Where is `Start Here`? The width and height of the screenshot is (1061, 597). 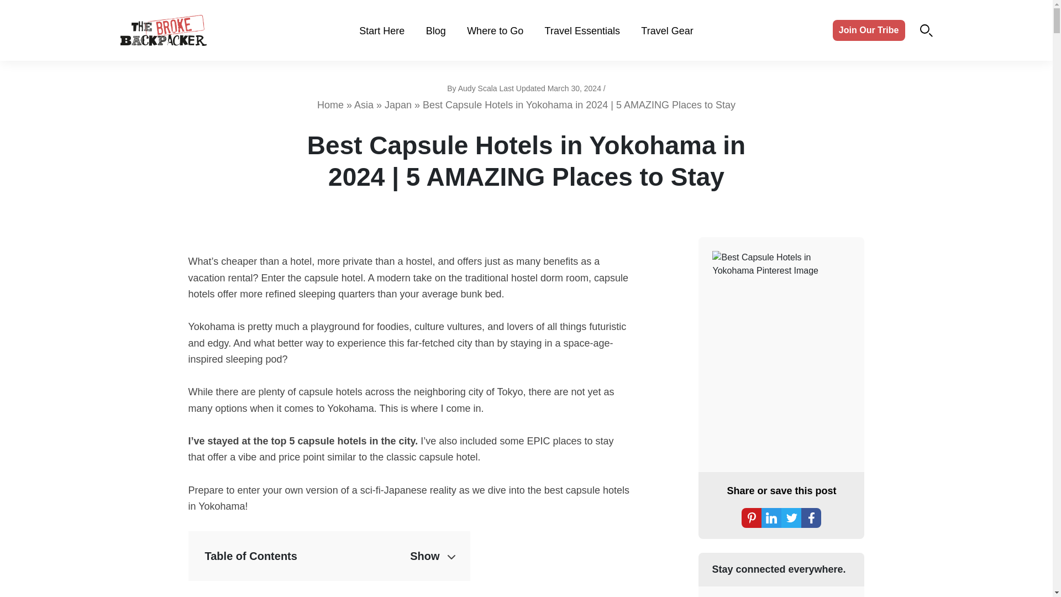 Start Here is located at coordinates (381, 31).